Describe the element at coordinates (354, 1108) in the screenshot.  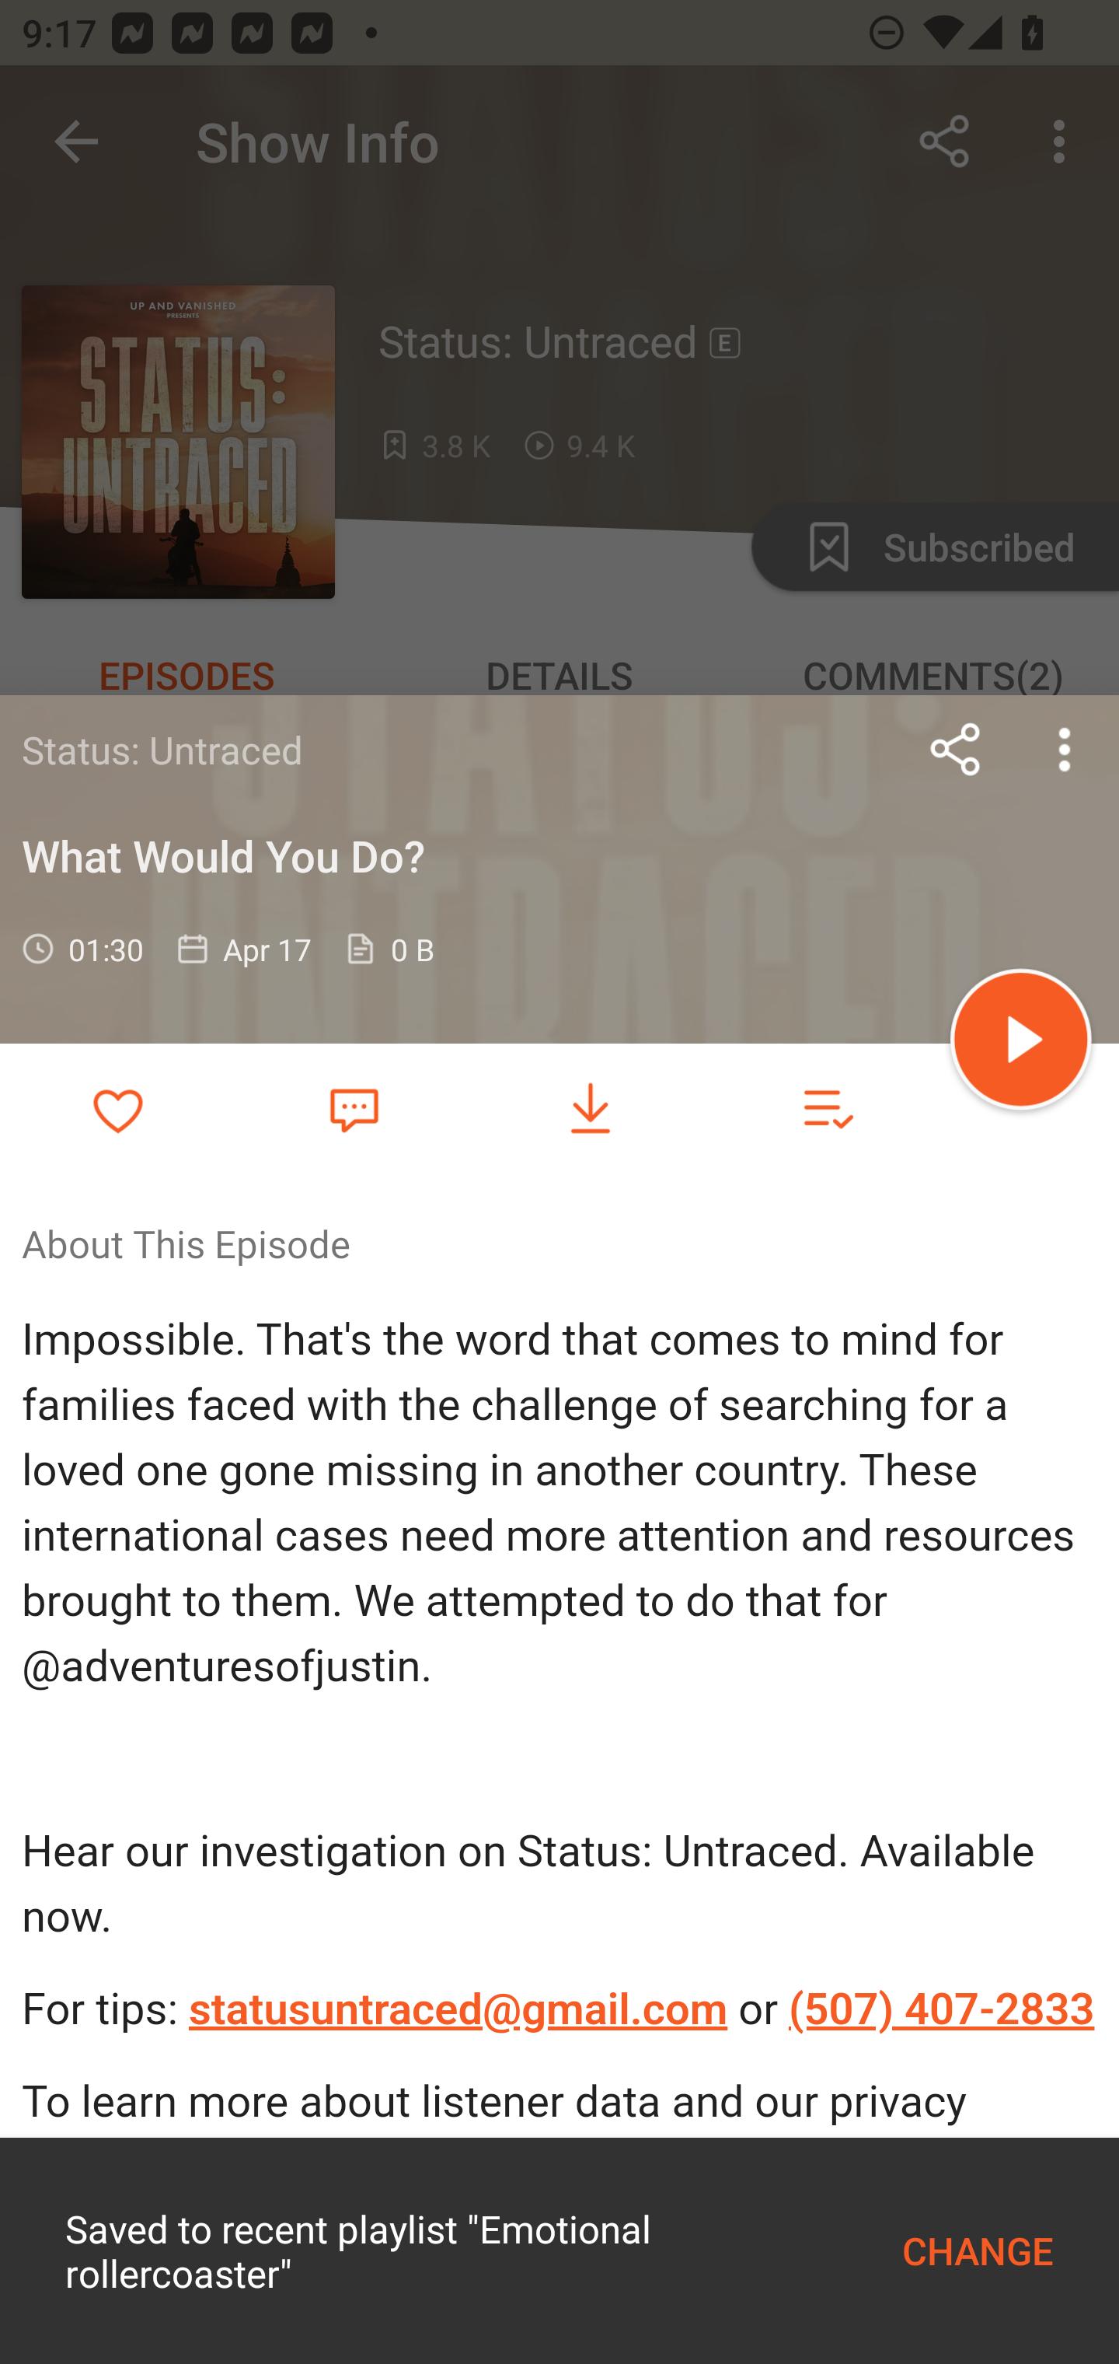
I see `Favorite` at that location.